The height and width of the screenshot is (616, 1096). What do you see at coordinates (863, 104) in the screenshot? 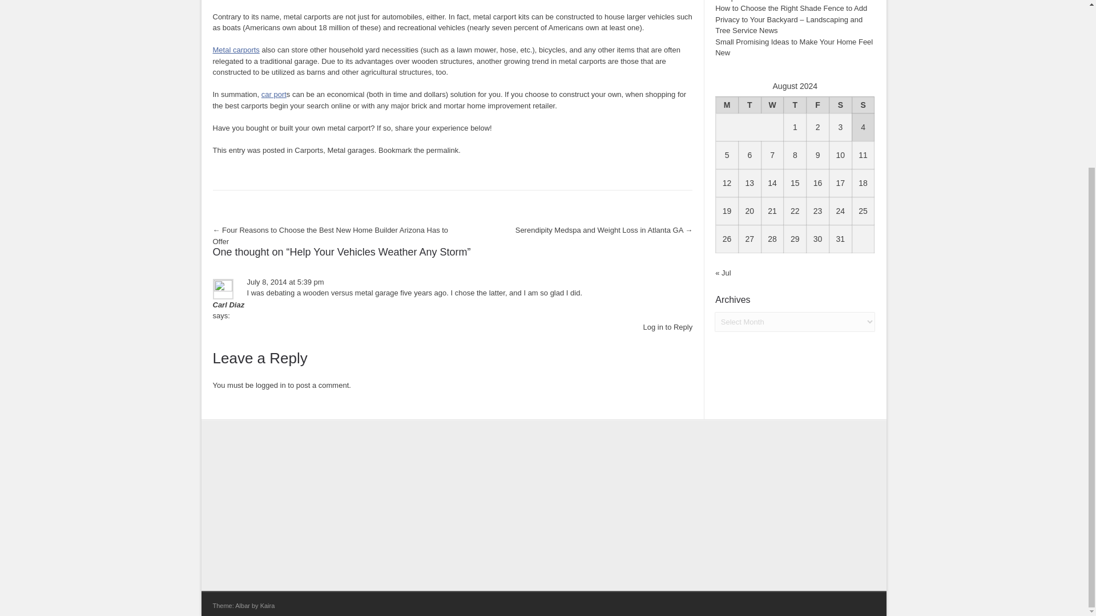
I see `Sunday` at bounding box center [863, 104].